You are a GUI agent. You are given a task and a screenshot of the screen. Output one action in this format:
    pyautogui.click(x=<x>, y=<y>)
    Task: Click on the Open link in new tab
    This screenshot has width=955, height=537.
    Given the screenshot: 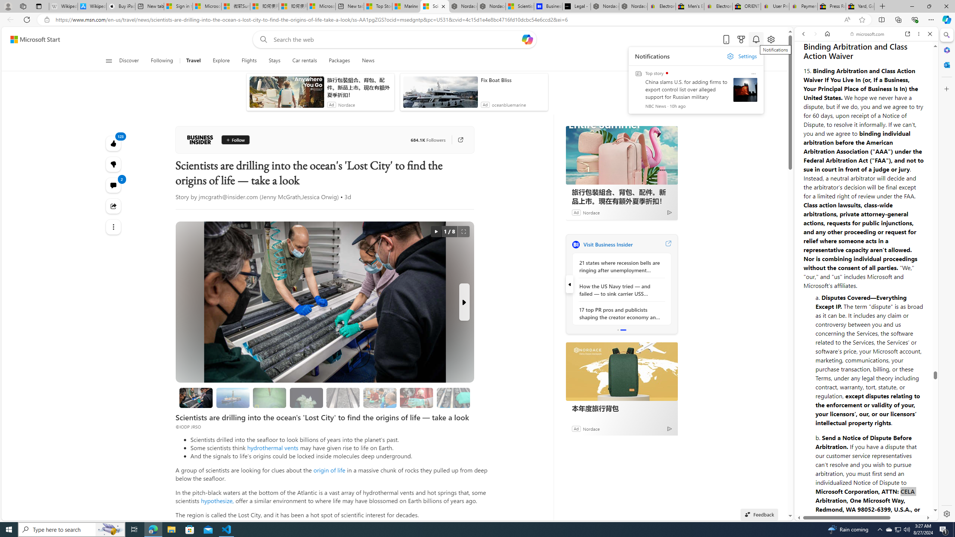 What is the action you would take?
    pyautogui.click(x=908, y=34)
    